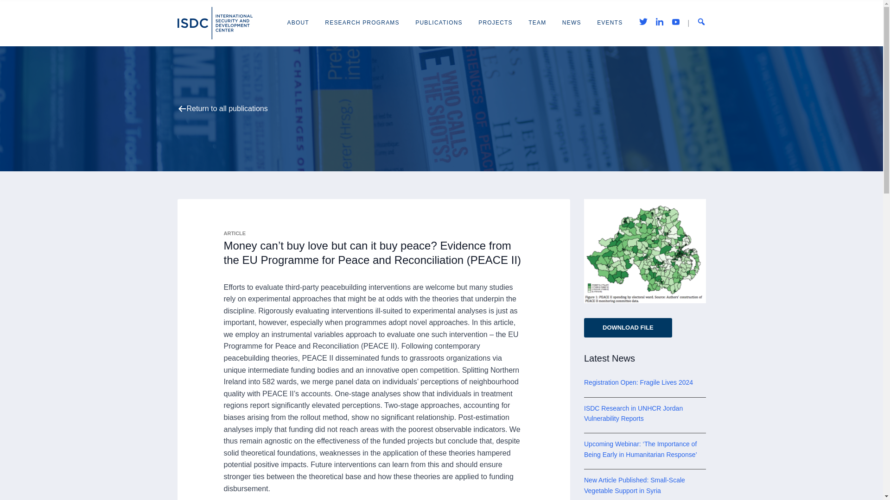  What do you see at coordinates (227, 108) in the screenshot?
I see `Return to all publications` at bounding box center [227, 108].